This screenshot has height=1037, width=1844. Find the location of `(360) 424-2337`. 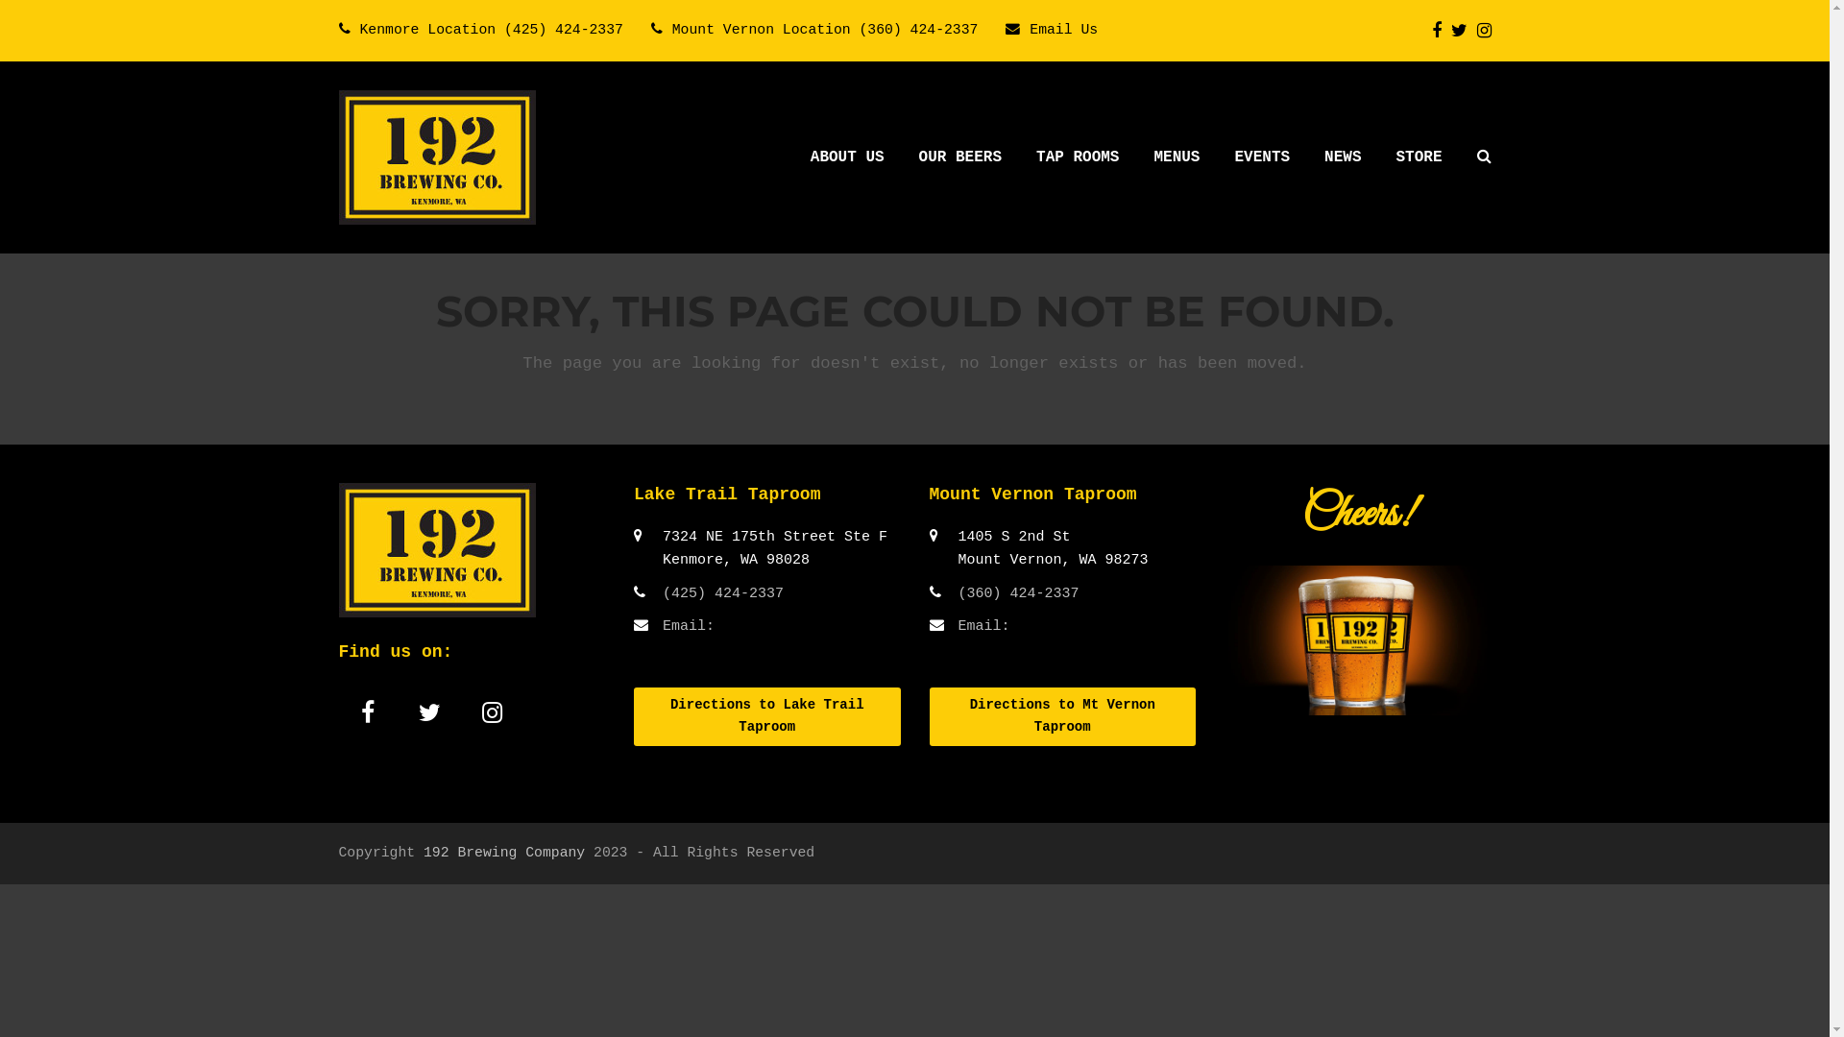

(360) 424-2337 is located at coordinates (1019, 593).